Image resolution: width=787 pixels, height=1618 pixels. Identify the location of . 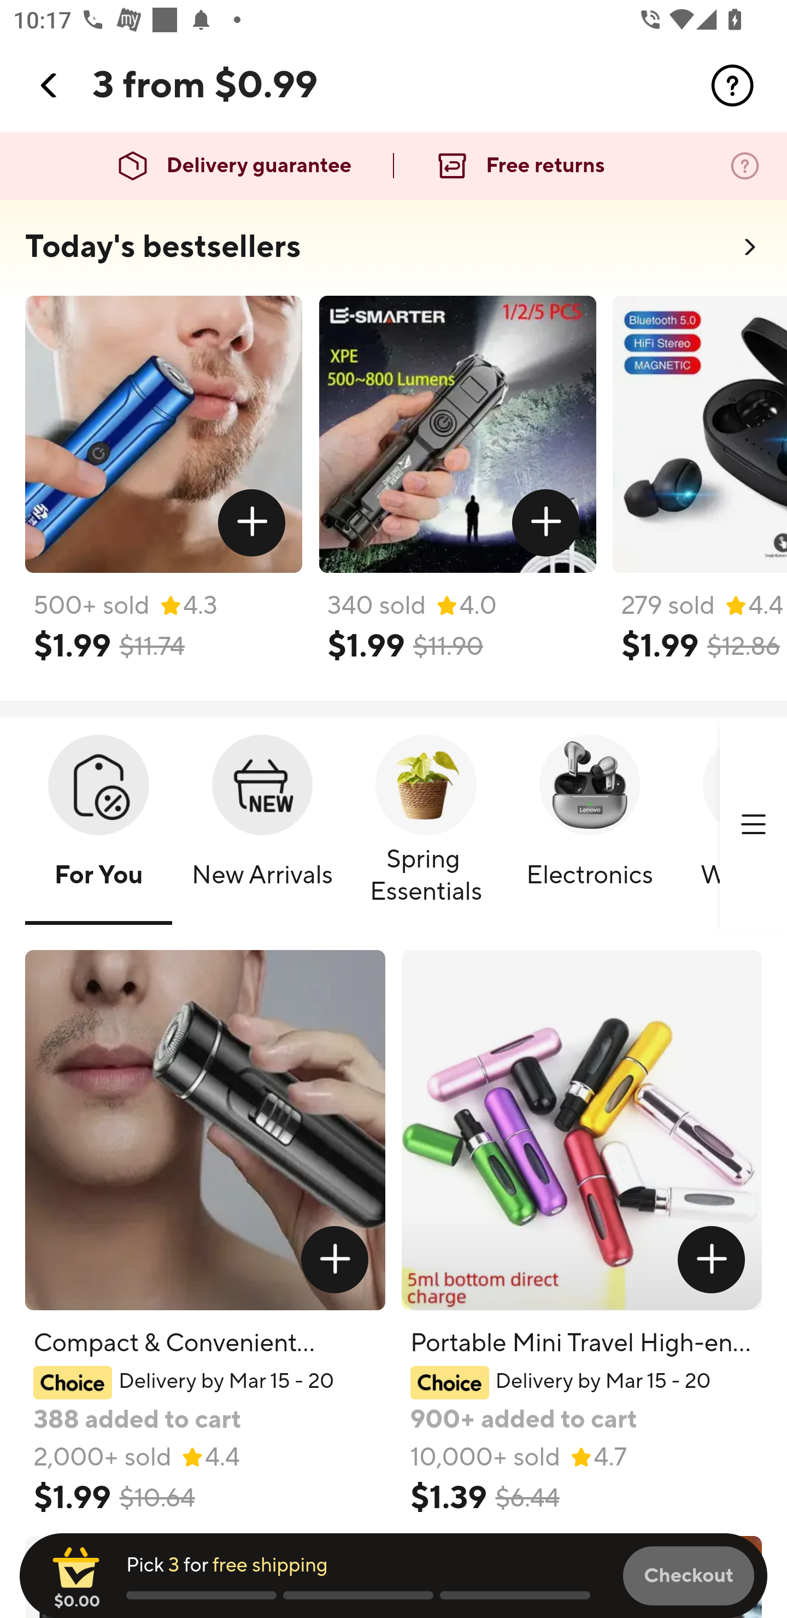
(753, 825).